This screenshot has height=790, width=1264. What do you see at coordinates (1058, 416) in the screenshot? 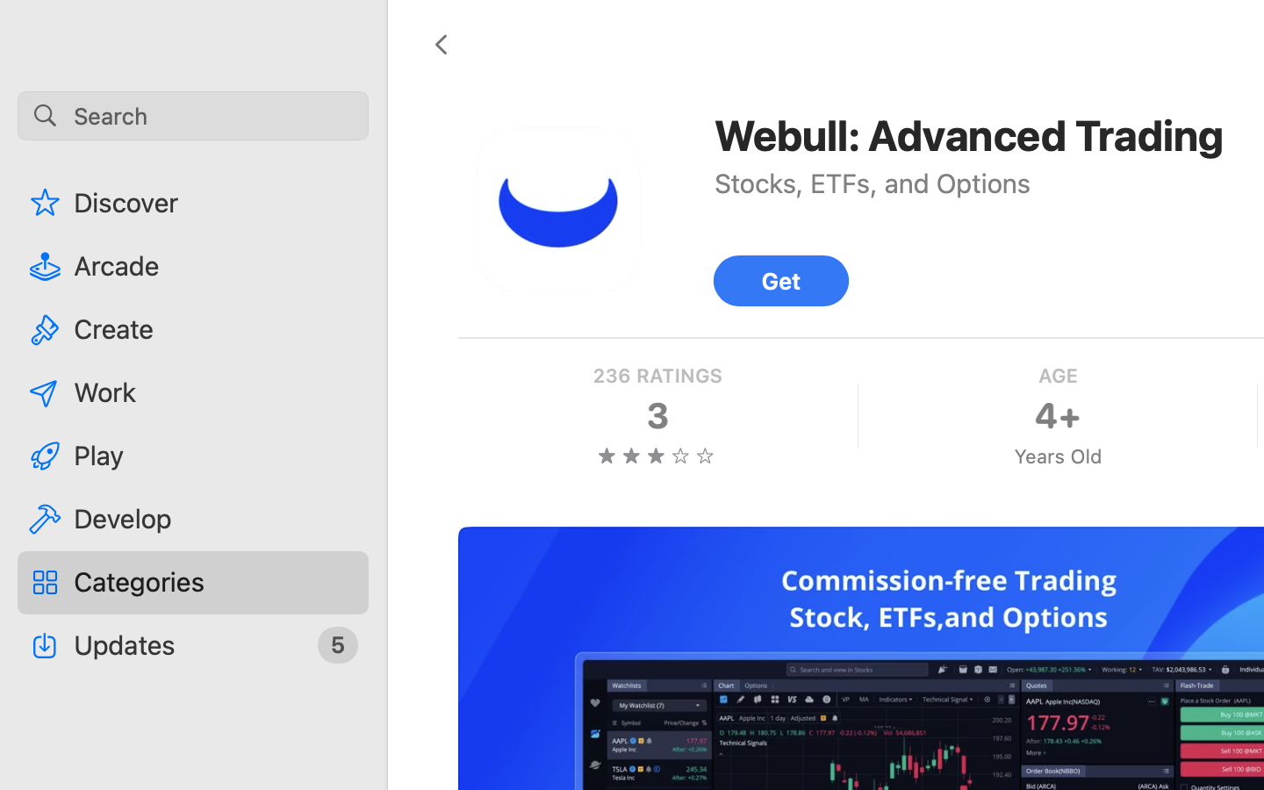
I see `4+` at bounding box center [1058, 416].